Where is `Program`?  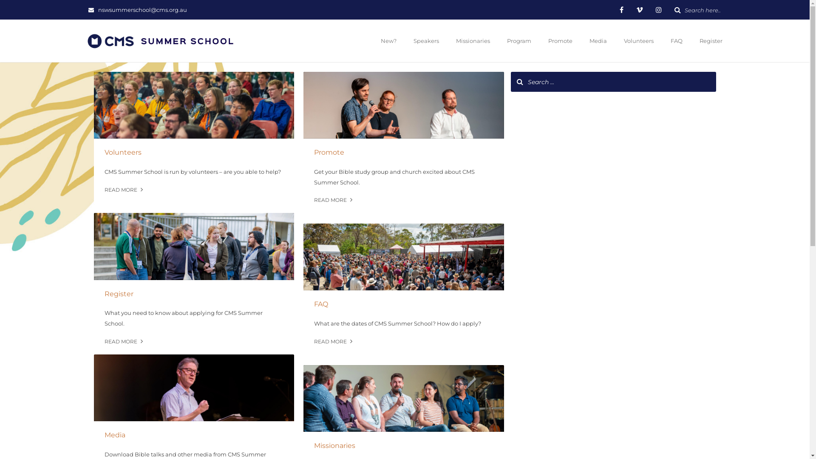
Program is located at coordinates (519, 41).